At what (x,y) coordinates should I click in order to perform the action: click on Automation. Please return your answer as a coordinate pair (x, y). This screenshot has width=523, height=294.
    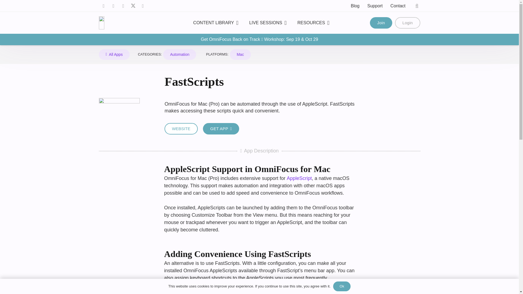
    Looking at the image, I should click on (180, 54).